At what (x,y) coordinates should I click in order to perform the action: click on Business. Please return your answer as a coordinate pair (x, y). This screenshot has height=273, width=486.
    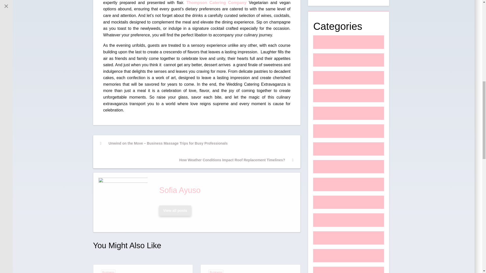
    Looking at the image, I should click on (108, 271).